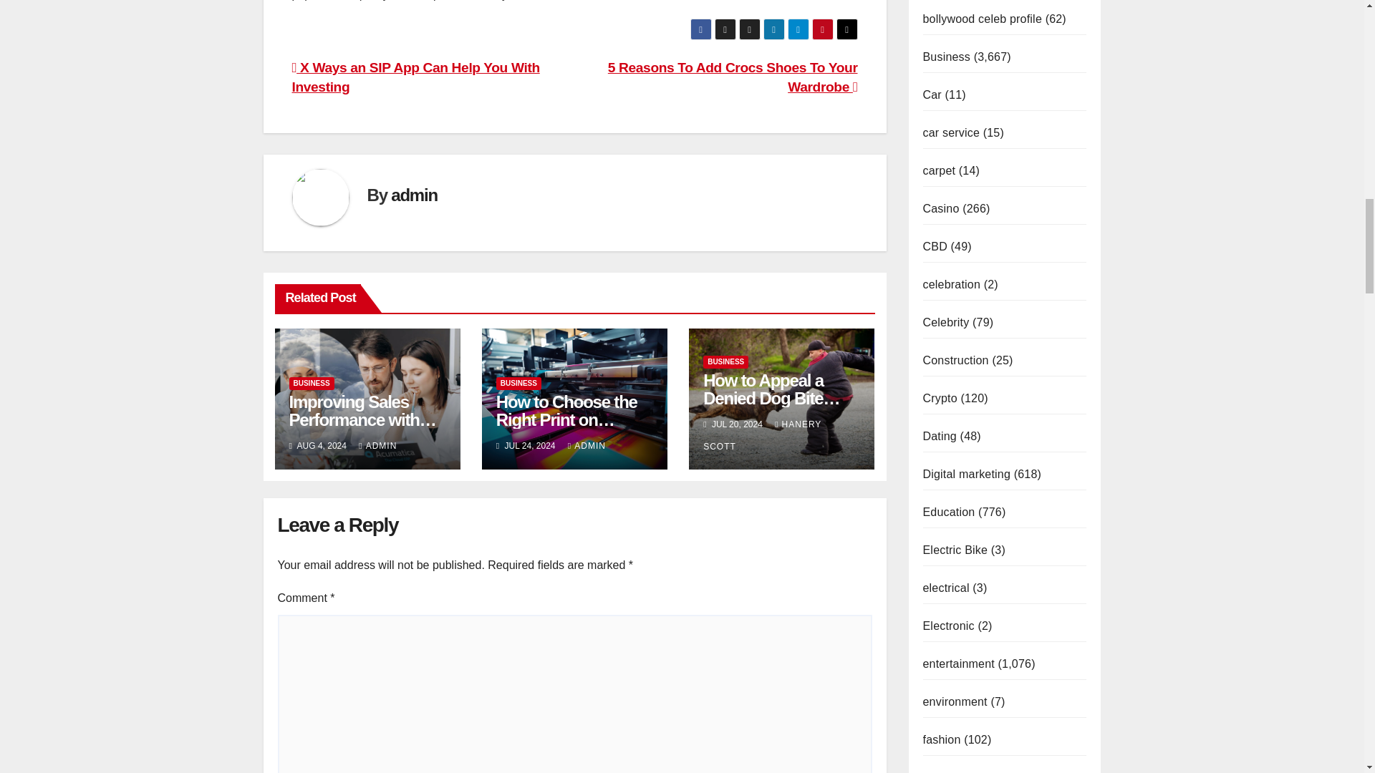  I want to click on Permalink to: Improving Sales Performance with ERP Acumatica, so click(362, 419).